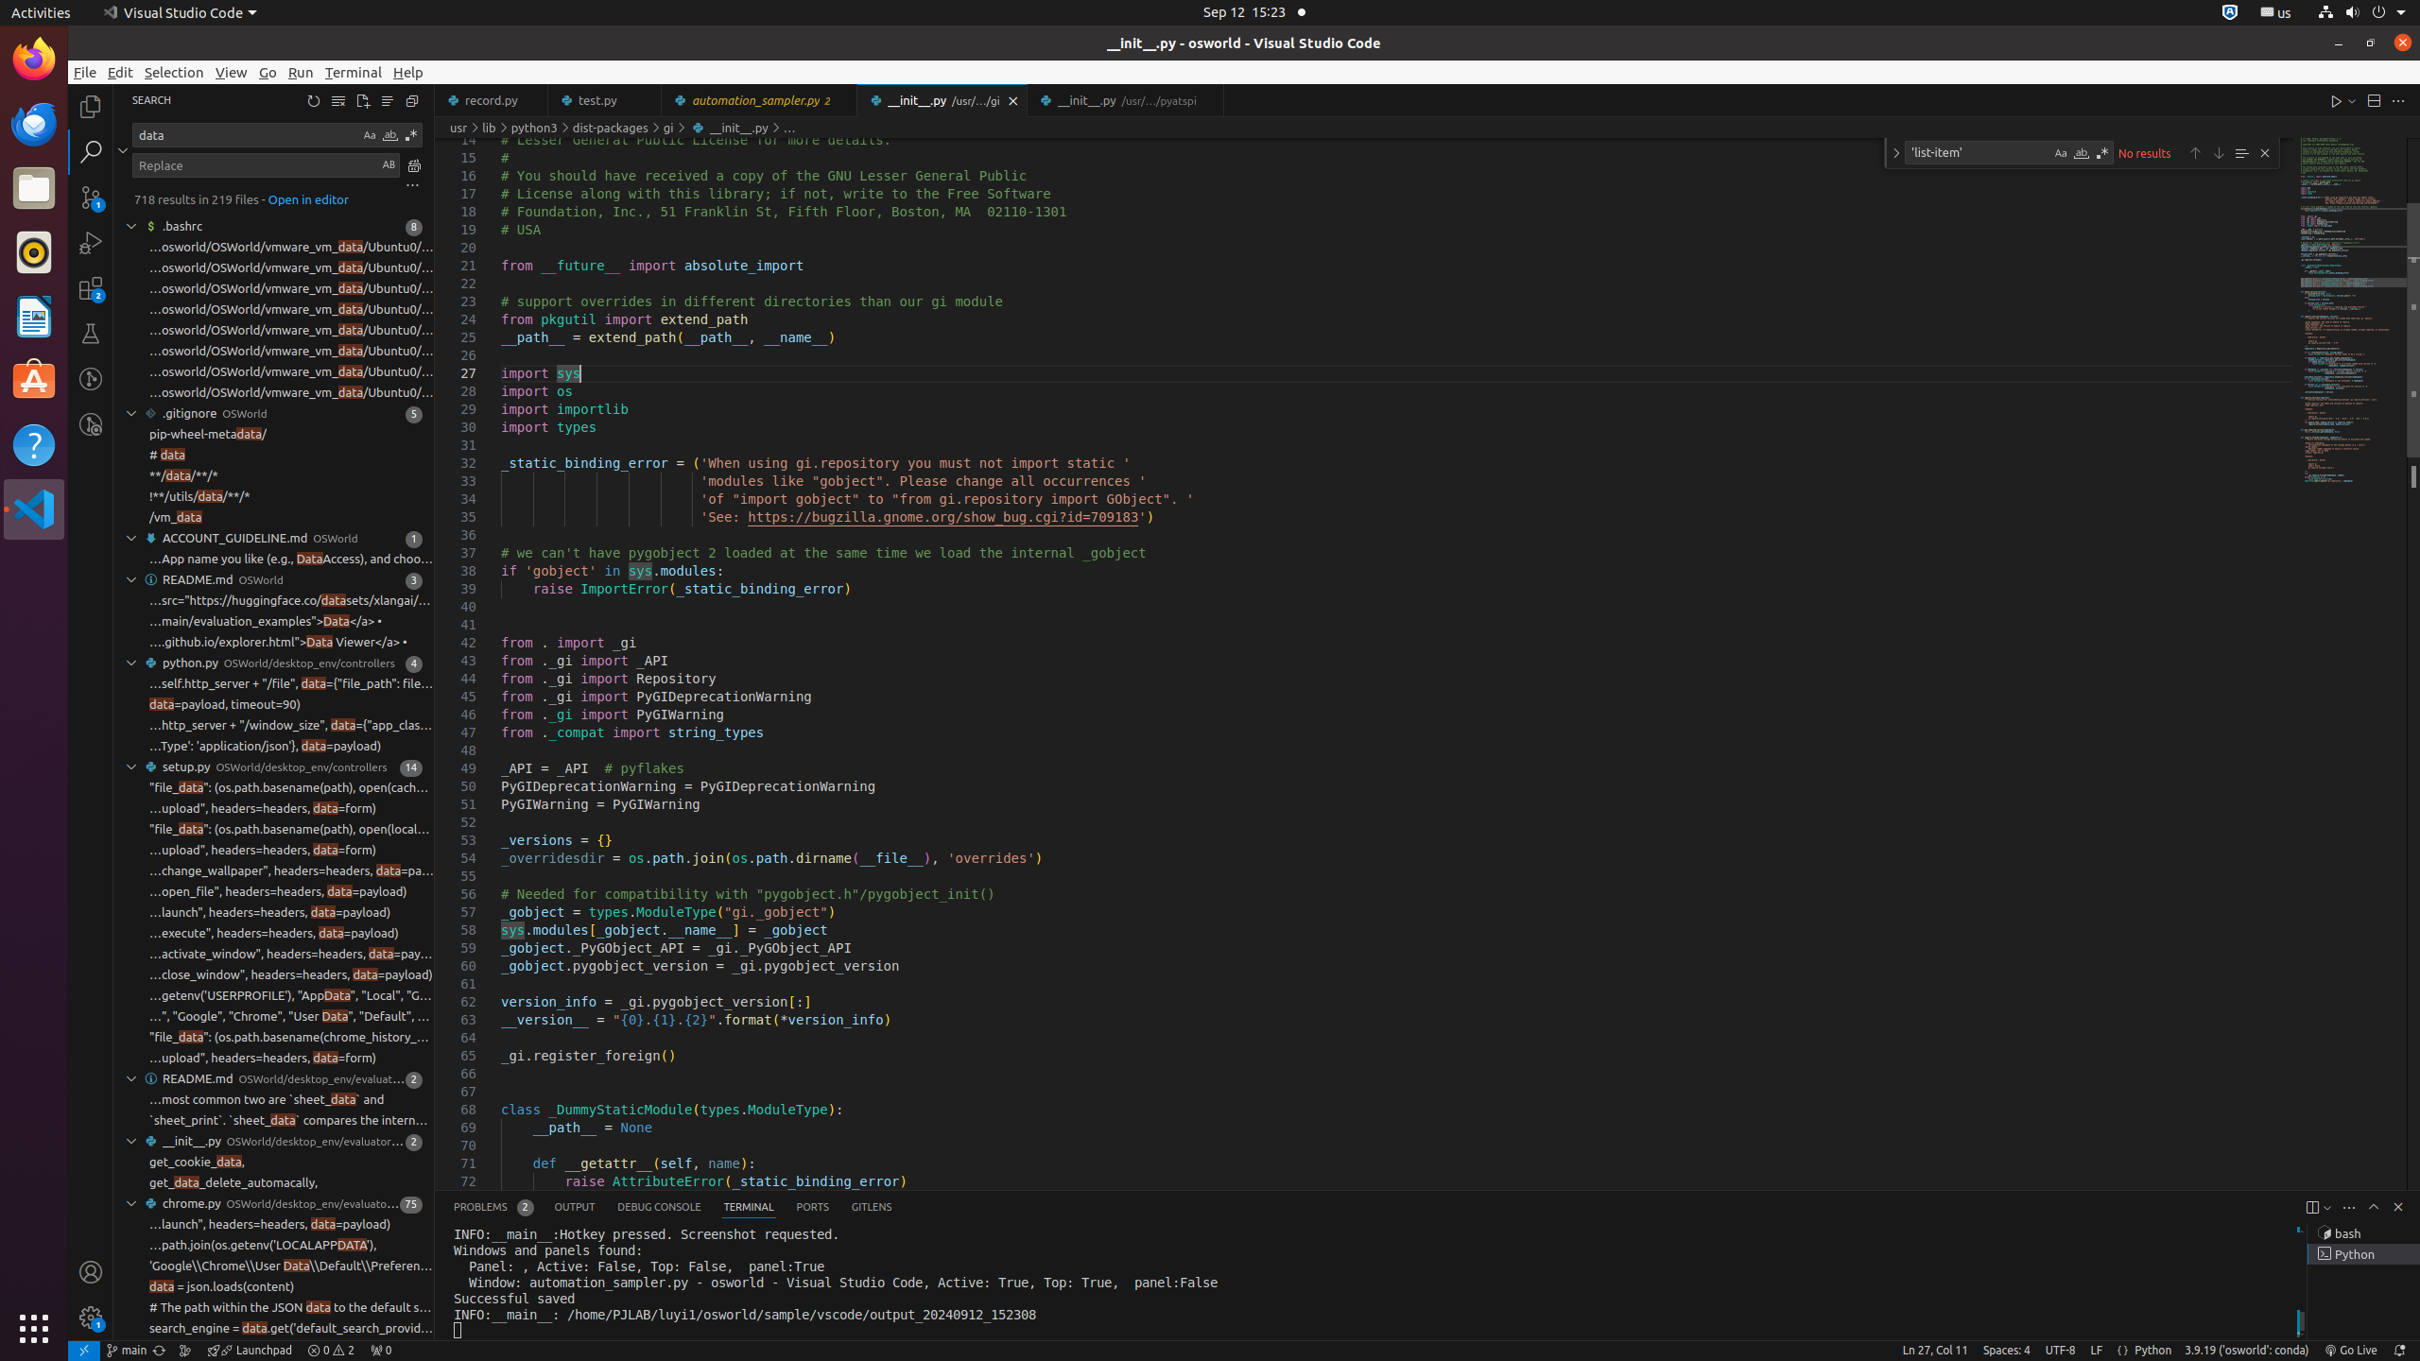 The image size is (2420, 1361). I want to click on remote, so click(84, 1351).